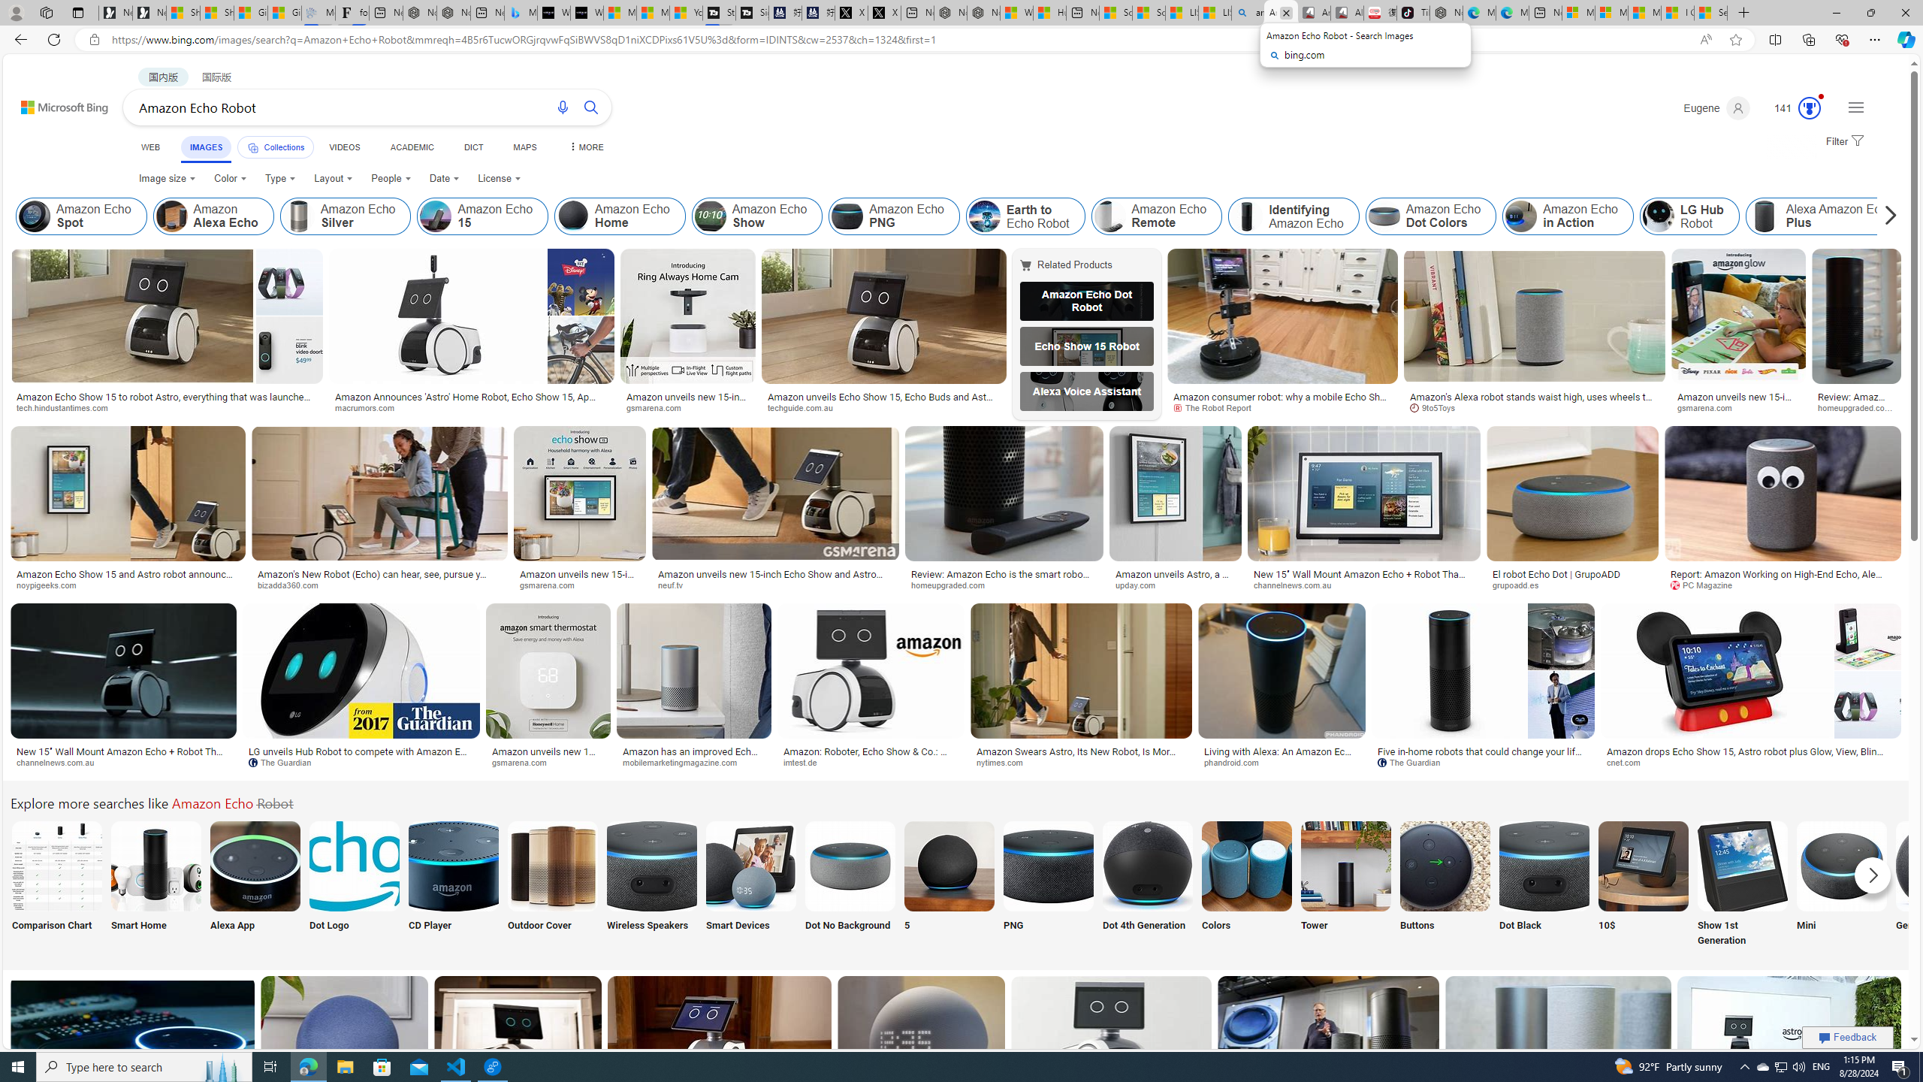 Image resolution: width=1923 pixels, height=1082 pixels. I want to click on TikTok, so click(1413, 13).